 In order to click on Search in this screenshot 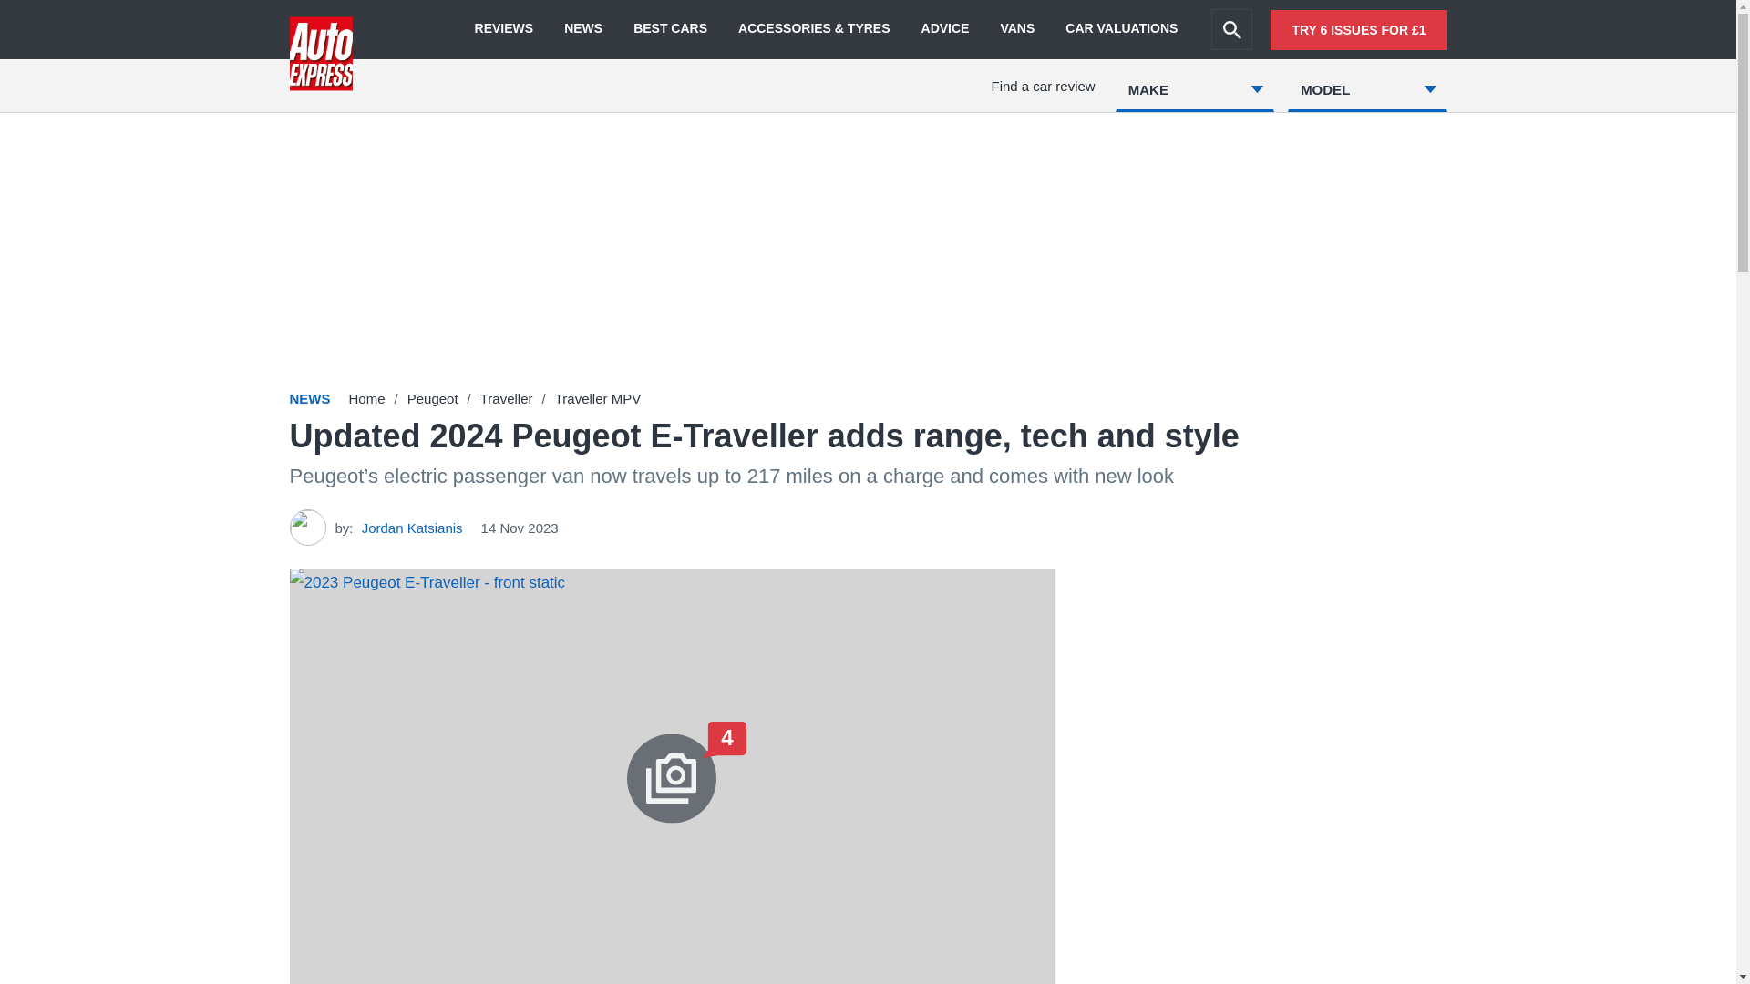, I will do `click(1231, 29)`.